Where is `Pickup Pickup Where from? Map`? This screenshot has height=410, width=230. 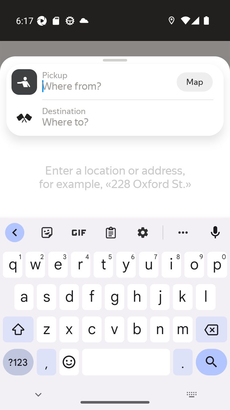
Pickup Pickup Where from? Map is located at coordinates (115, 82).